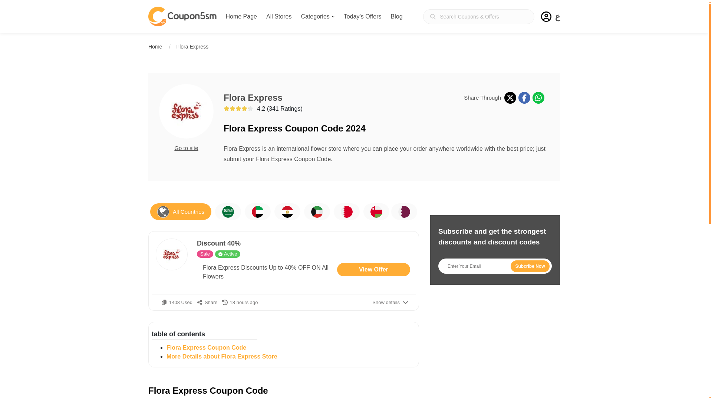 Image resolution: width=712 pixels, height=400 pixels. Describe the element at coordinates (279, 16) in the screenshot. I see `All Stores` at that location.